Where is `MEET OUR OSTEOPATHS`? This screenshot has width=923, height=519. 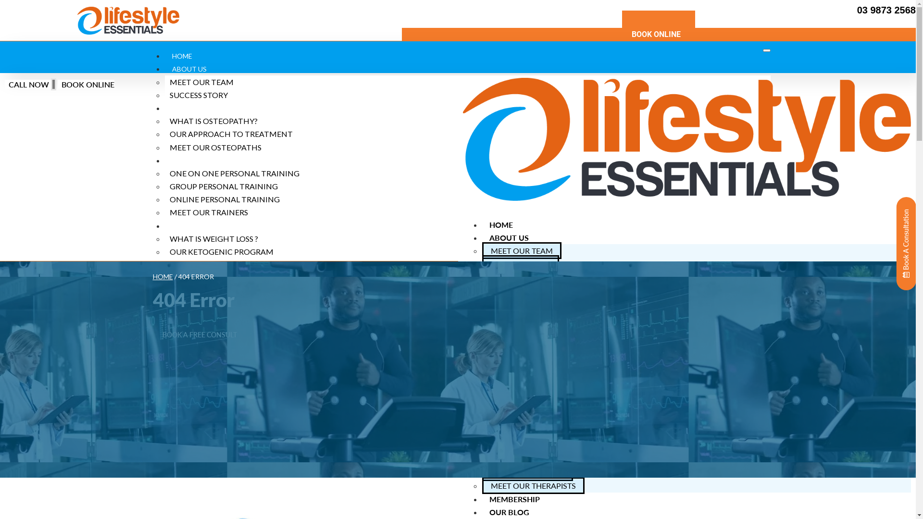 MEET OUR OSTEOPATHS is located at coordinates (536, 316).